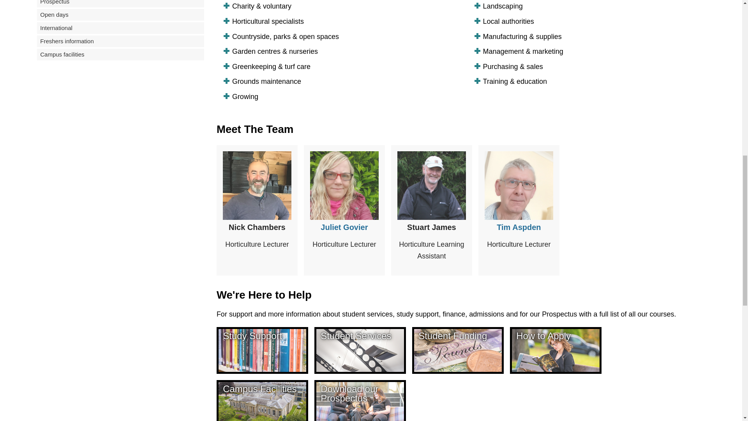 The width and height of the screenshot is (748, 421). Describe the element at coordinates (344, 185) in the screenshot. I see `Headshot of Juliet Govier, Horticulture Lecturer` at that location.